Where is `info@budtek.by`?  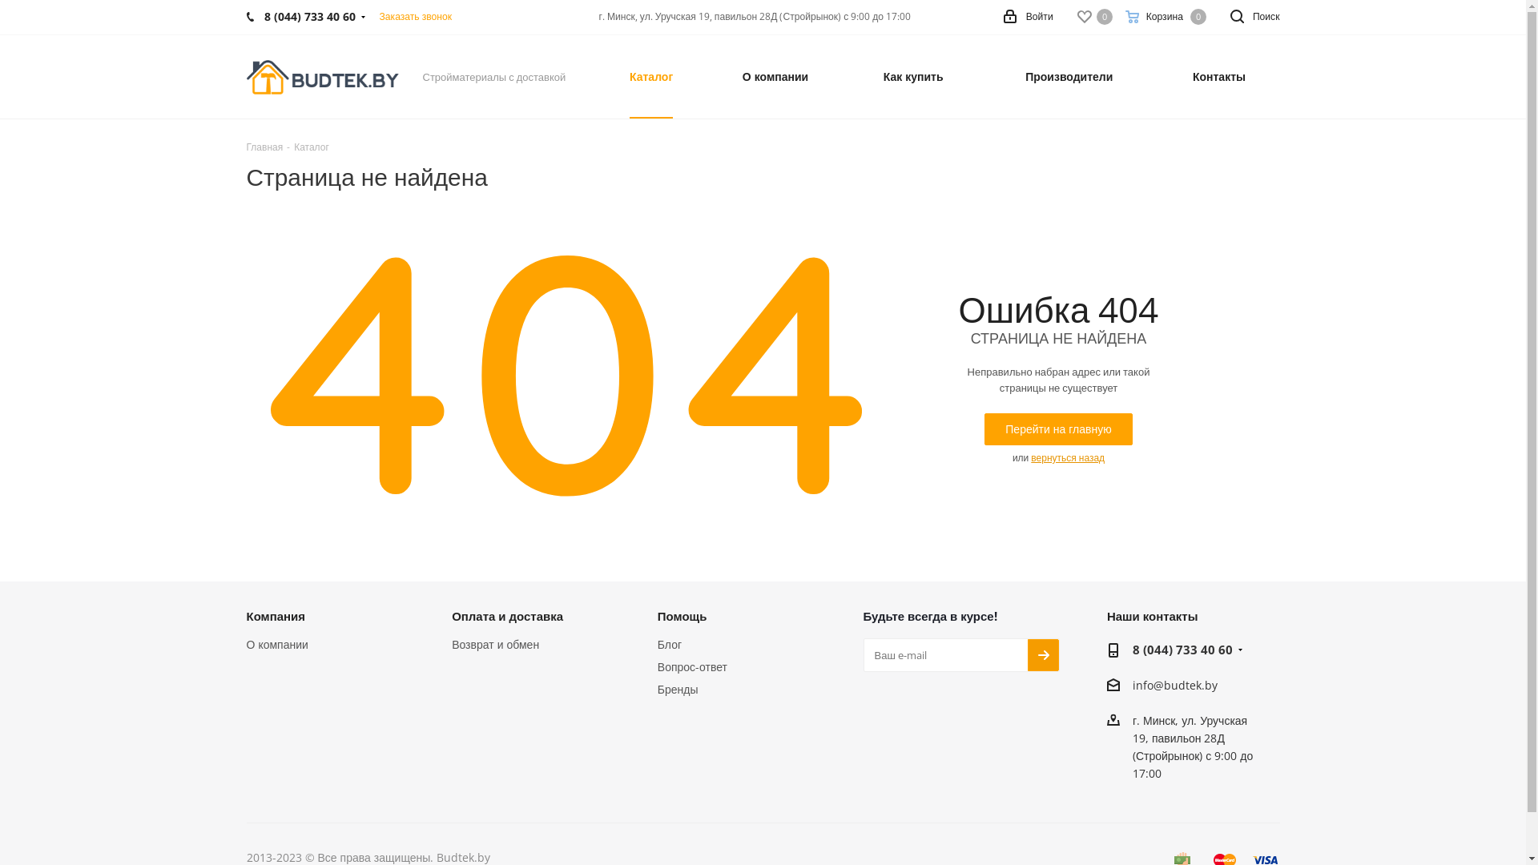
info@budtek.by is located at coordinates (1175, 686).